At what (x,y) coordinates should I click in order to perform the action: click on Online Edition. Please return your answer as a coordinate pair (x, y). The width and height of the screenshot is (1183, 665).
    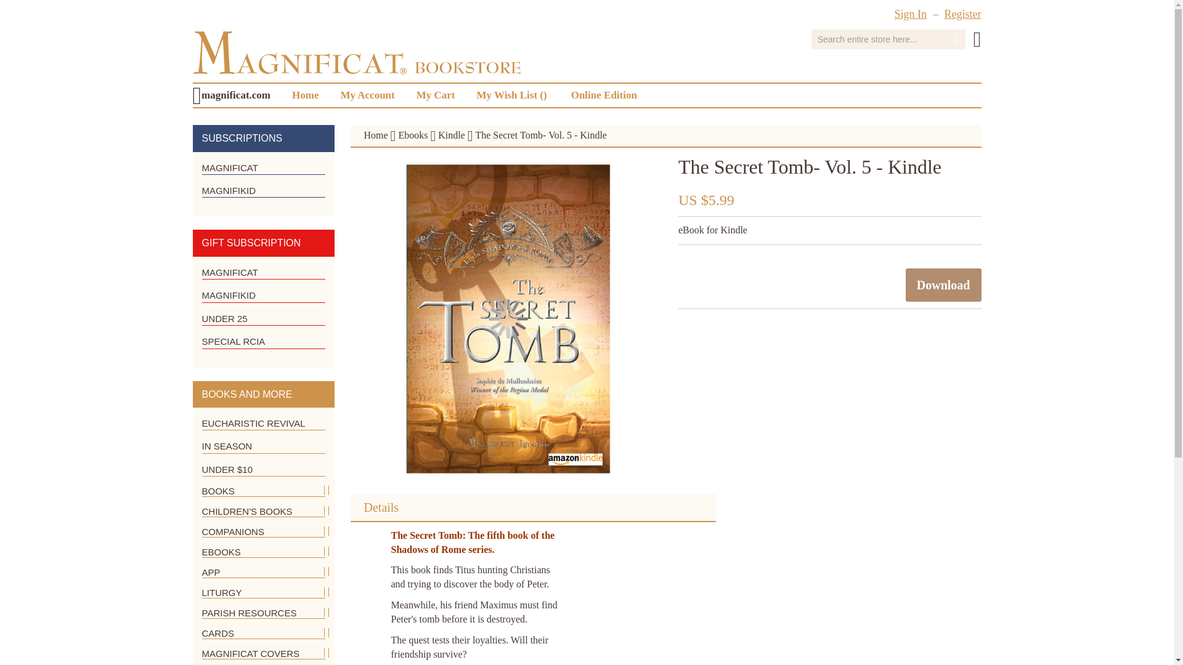
    Looking at the image, I should click on (604, 95).